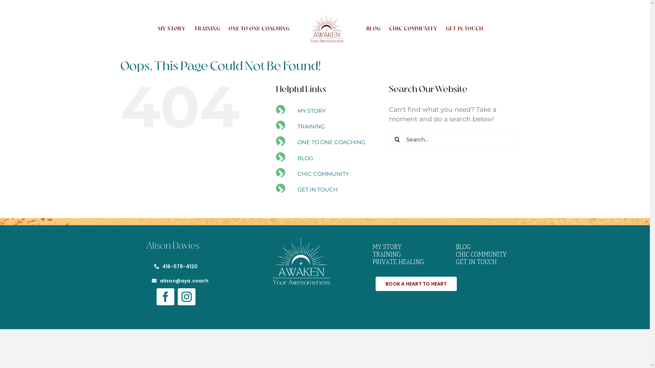  What do you see at coordinates (318, 189) in the screenshot?
I see `GET IN TOUCH` at bounding box center [318, 189].